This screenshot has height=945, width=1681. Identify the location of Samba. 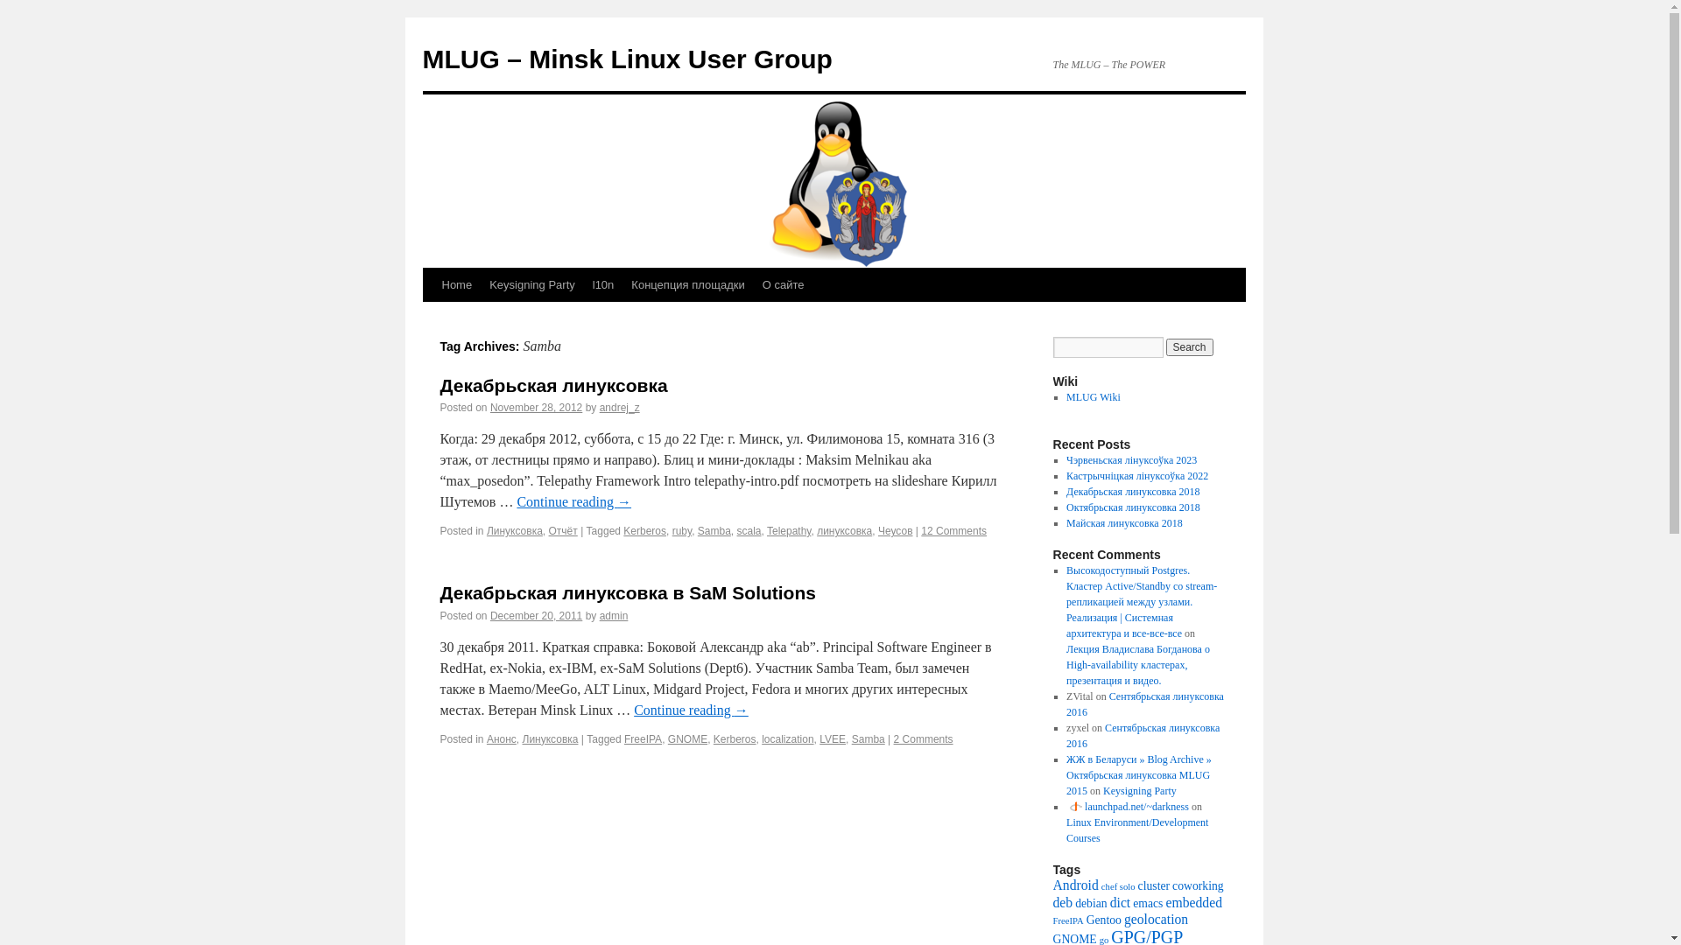
(714, 531).